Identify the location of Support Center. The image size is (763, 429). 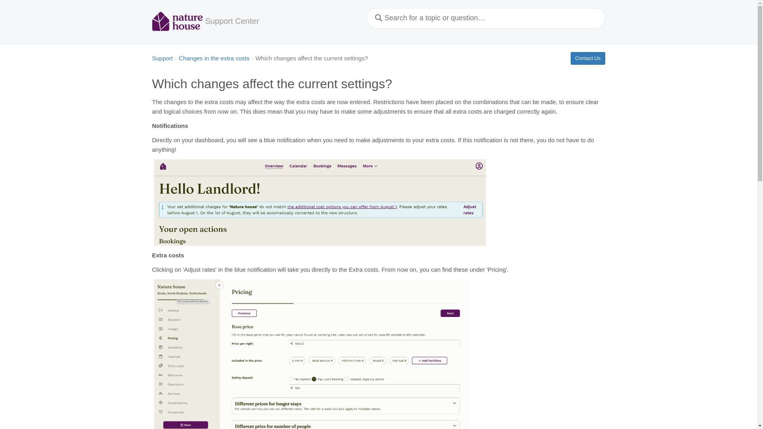
(232, 20).